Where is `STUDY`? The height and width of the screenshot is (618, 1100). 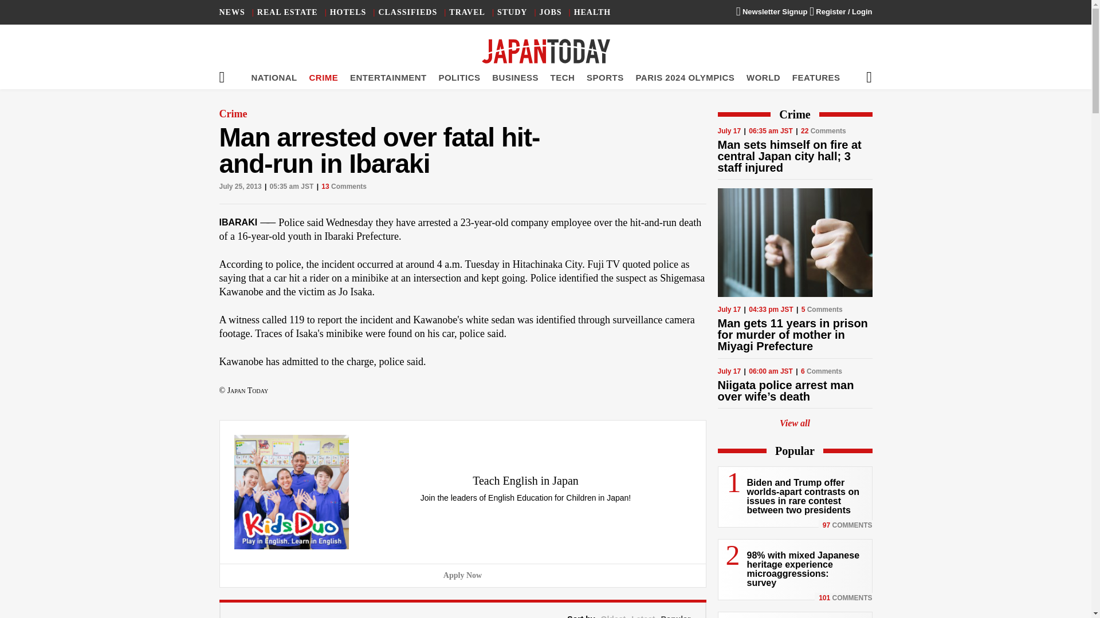 STUDY is located at coordinates (512, 13).